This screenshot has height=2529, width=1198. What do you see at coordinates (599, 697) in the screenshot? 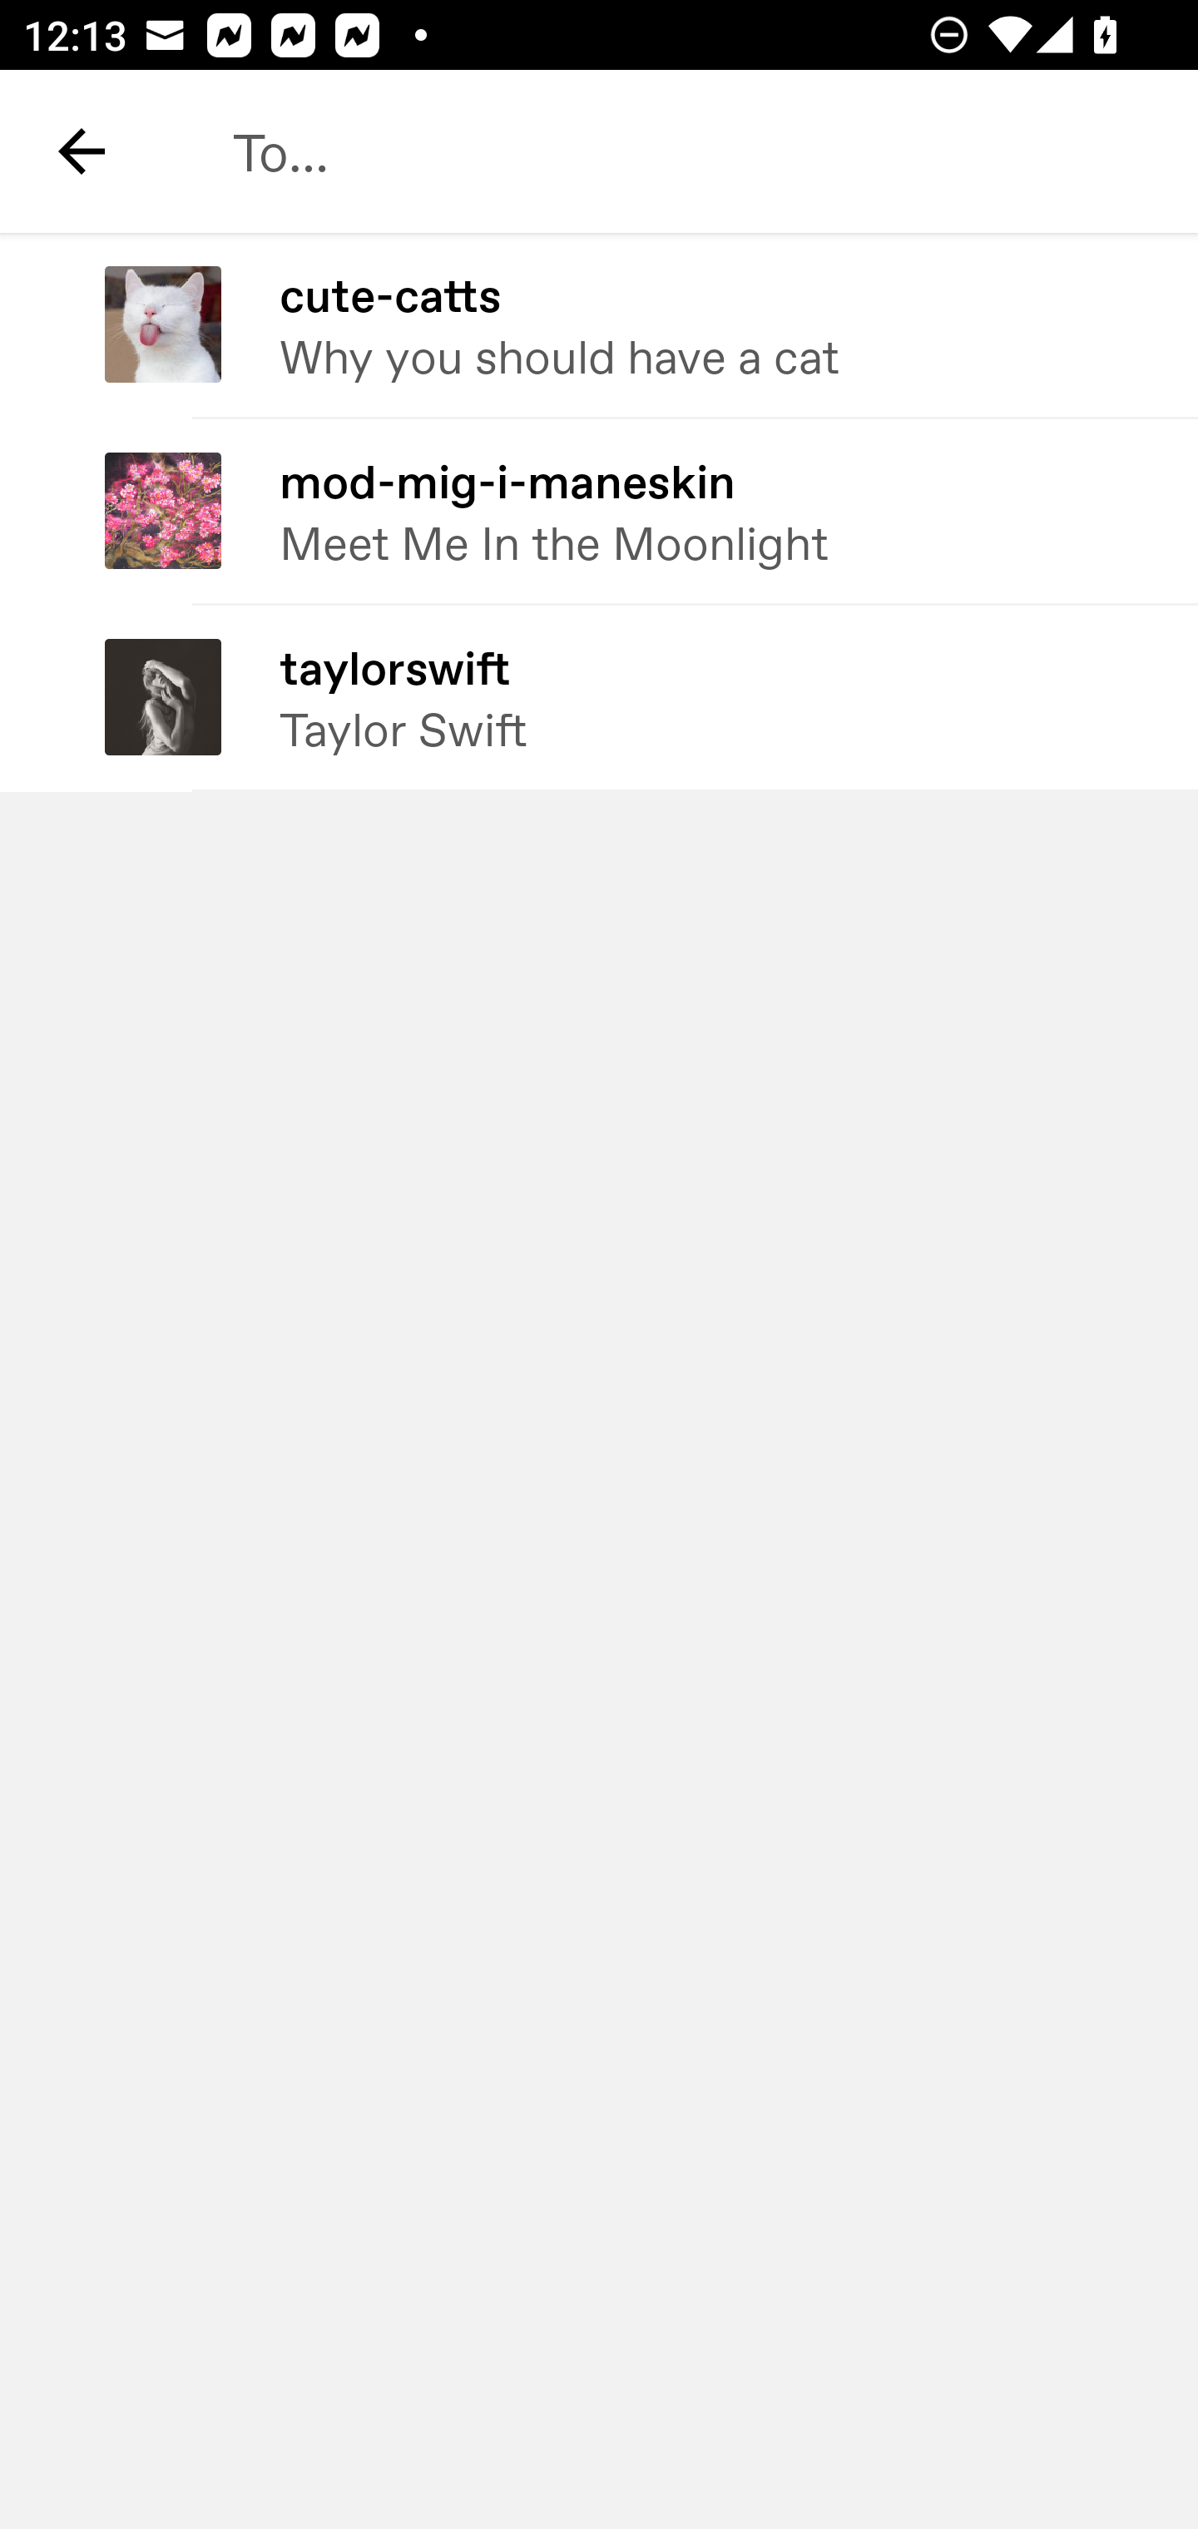
I see `taylorswift Taylor Swift` at bounding box center [599, 697].